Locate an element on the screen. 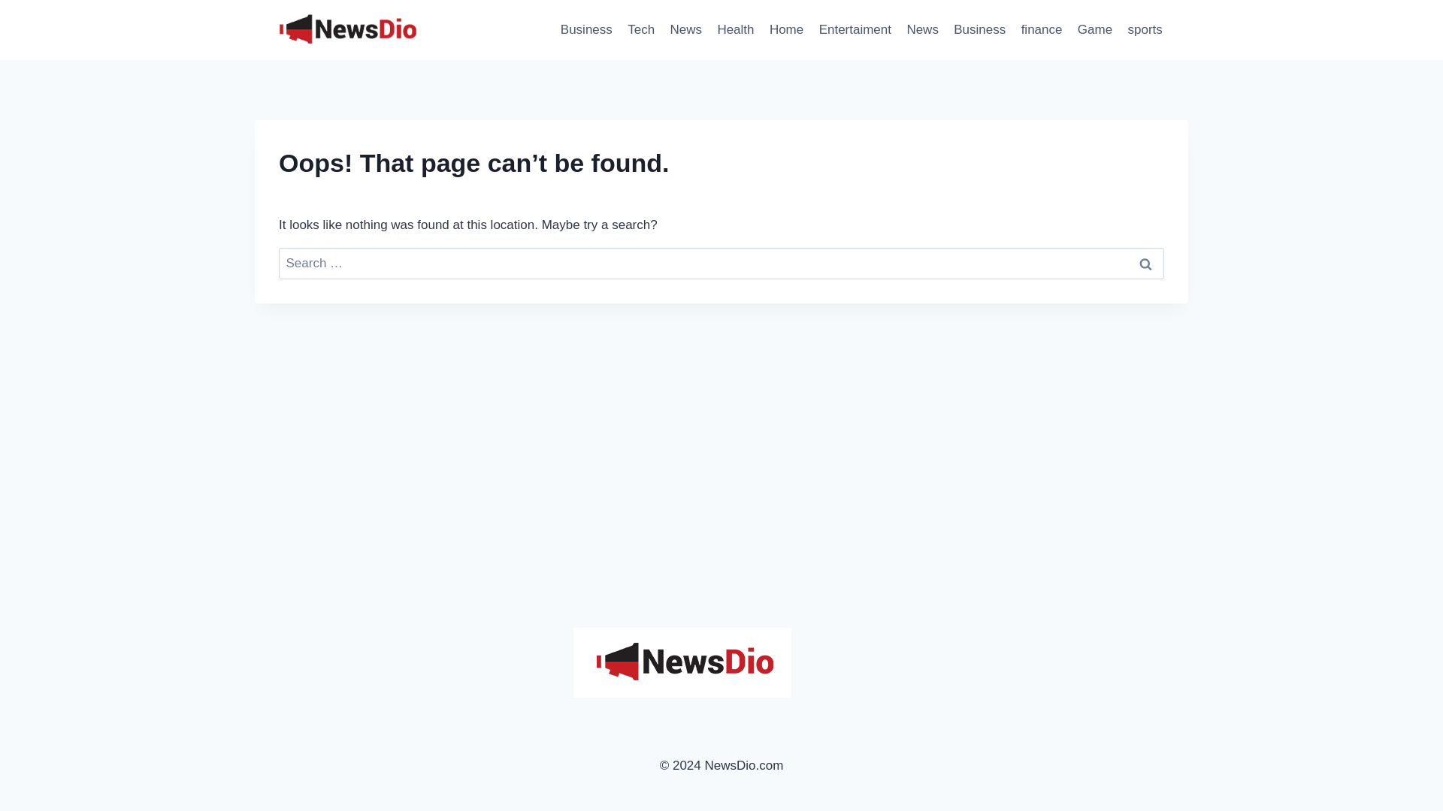 The height and width of the screenshot is (811, 1443). Home is located at coordinates (786, 30).